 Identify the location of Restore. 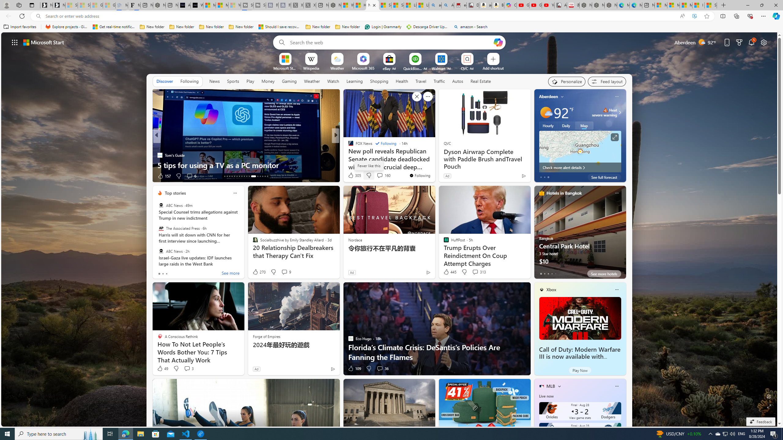
(762, 5).